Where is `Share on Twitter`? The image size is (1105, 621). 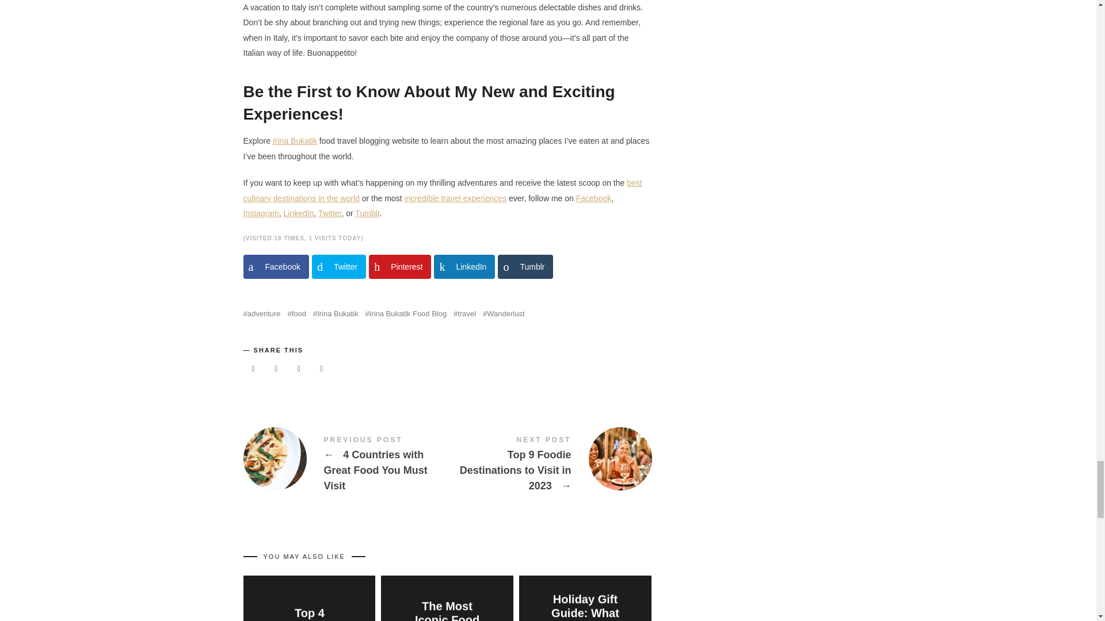
Share on Twitter is located at coordinates (338, 266).